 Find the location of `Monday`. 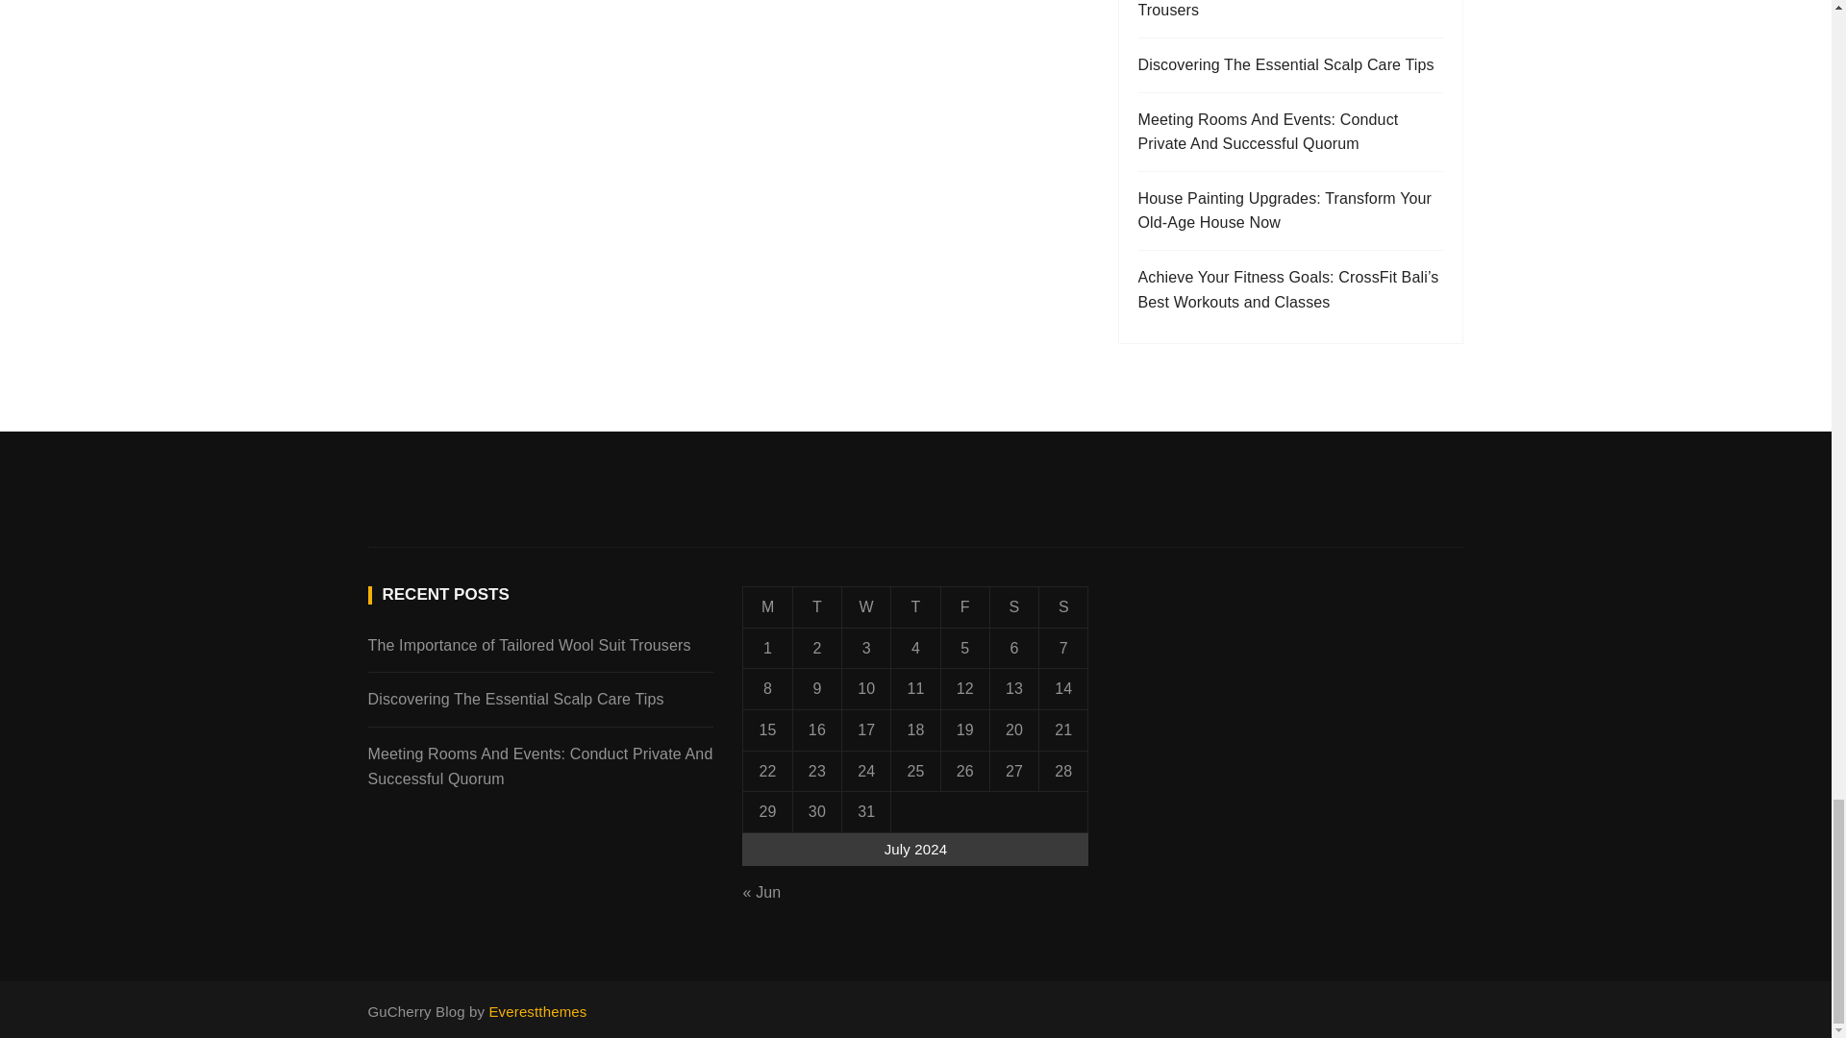

Monday is located at coordinates (767, 607).